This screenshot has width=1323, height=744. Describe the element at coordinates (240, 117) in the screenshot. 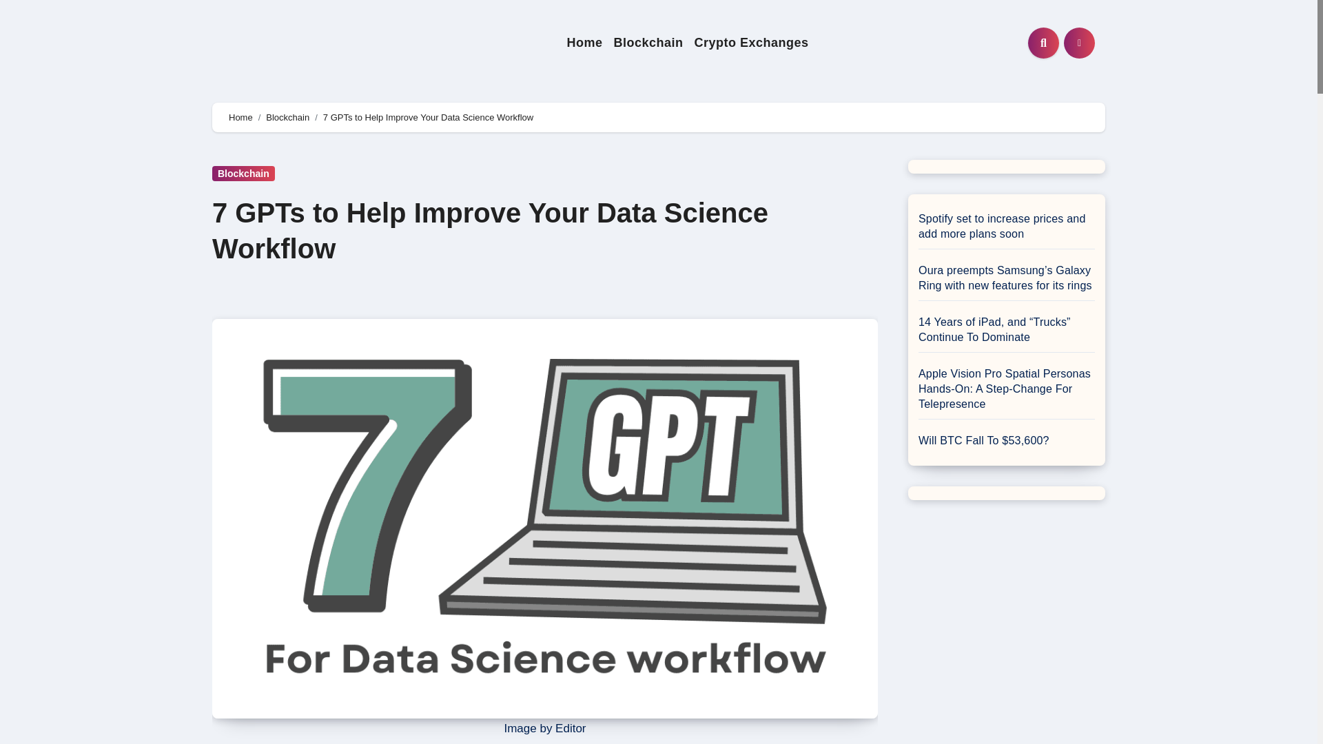

I see `Home` at that location.